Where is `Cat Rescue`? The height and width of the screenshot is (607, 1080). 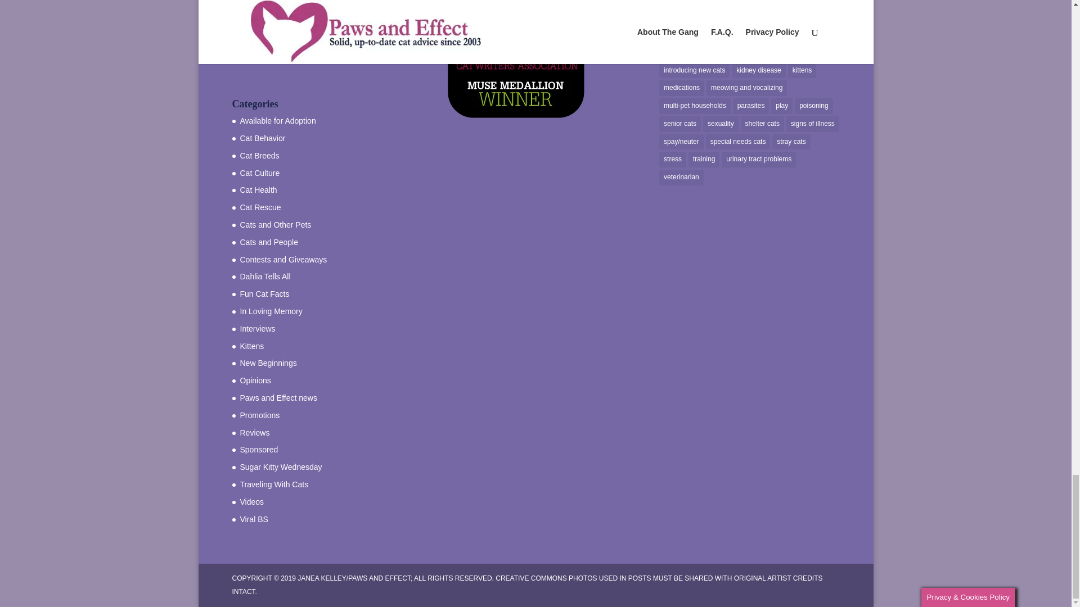
Cat Rescue is located at coordinates (260, 207).